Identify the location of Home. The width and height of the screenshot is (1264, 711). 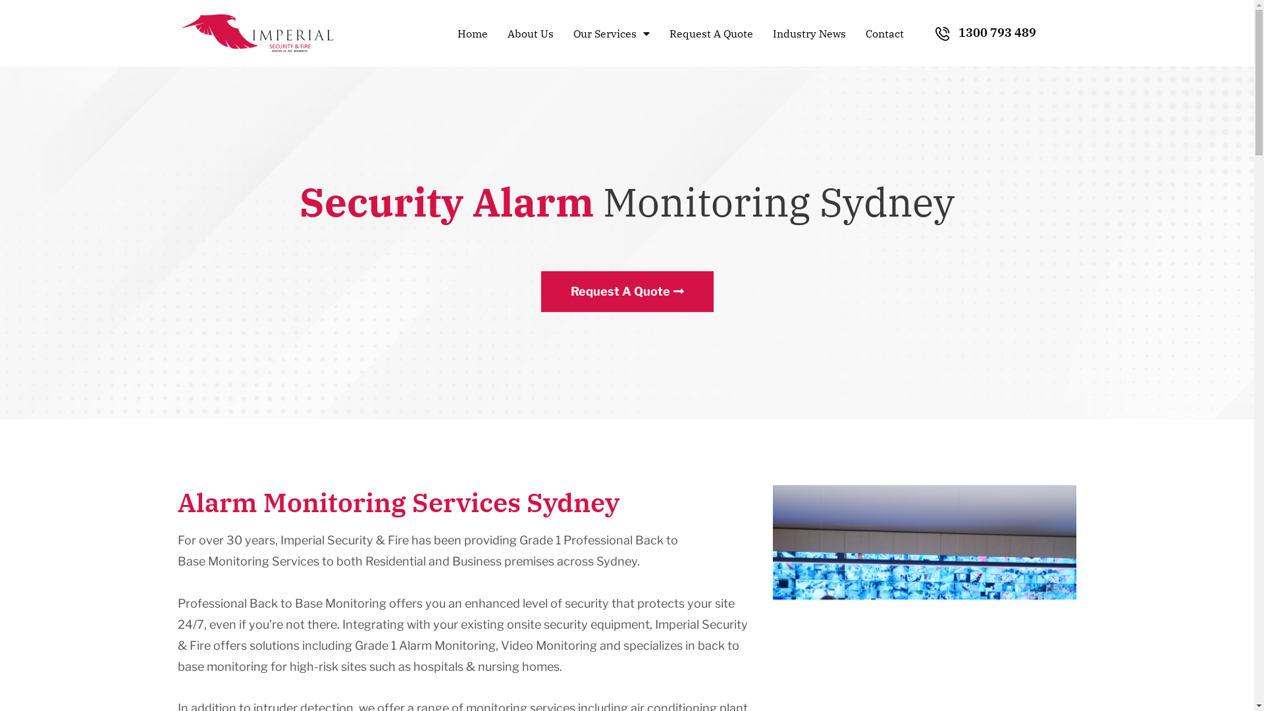
(473, 34).